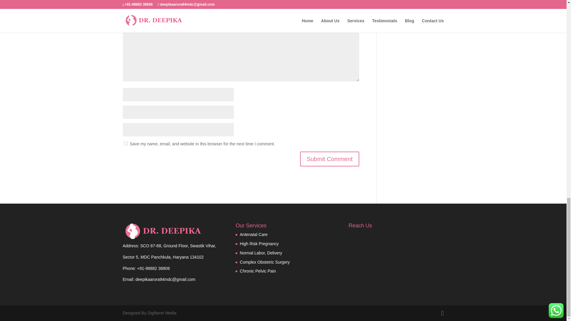 The width and height of the screenshot is (571, 321). What do you see at coordinates (126, 143) in the screenshot?
I see `yes` at bounding box center [126, 143].